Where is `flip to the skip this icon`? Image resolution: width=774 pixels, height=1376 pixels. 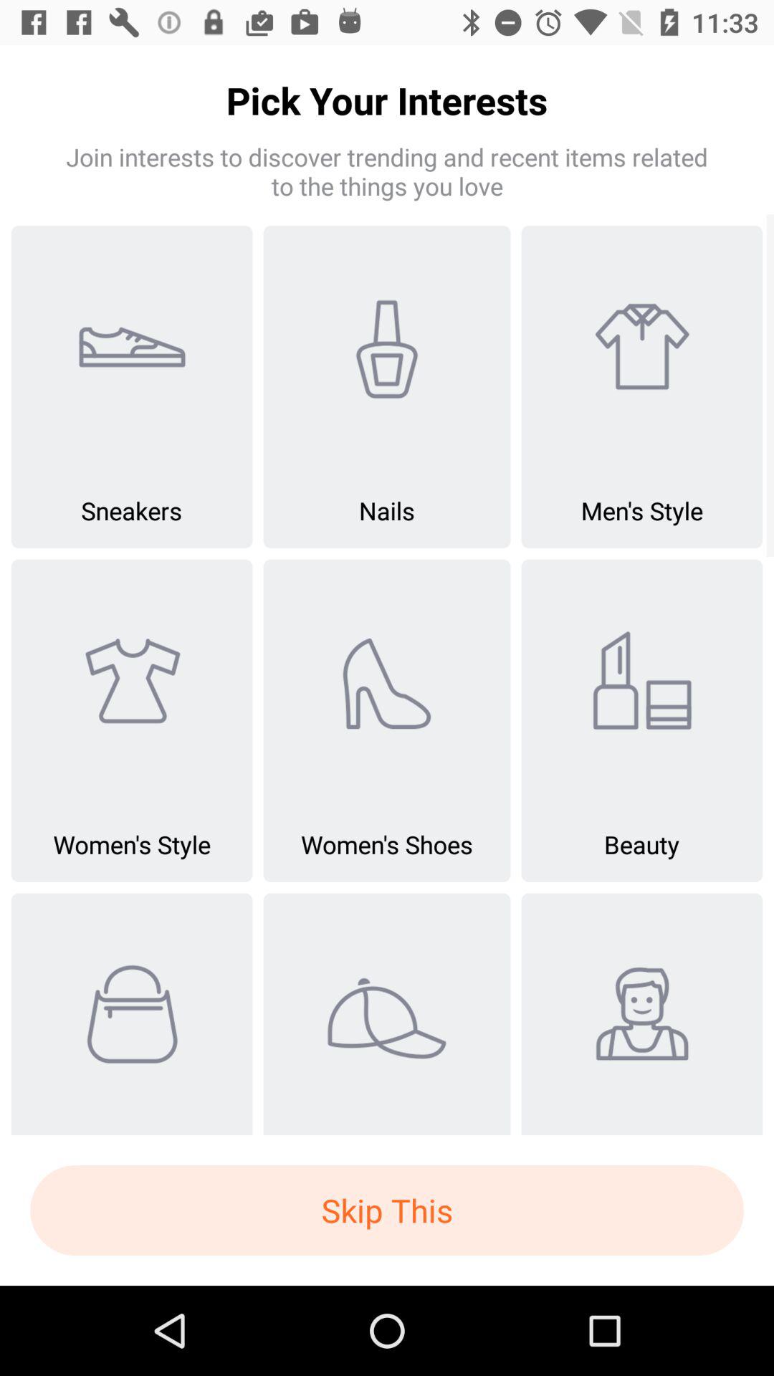 flip to the skip this icon is located at coordinates (387, 1210).